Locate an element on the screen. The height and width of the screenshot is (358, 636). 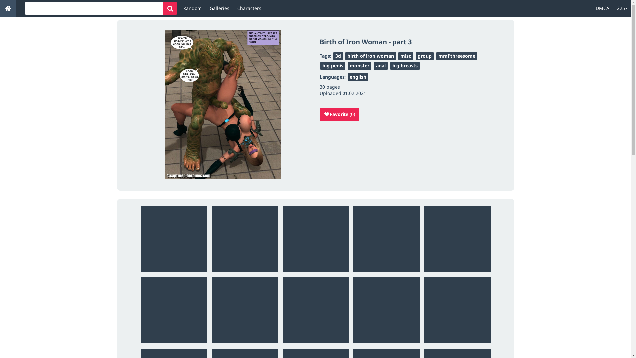
Page 4 is located at coordinates (386, 238).